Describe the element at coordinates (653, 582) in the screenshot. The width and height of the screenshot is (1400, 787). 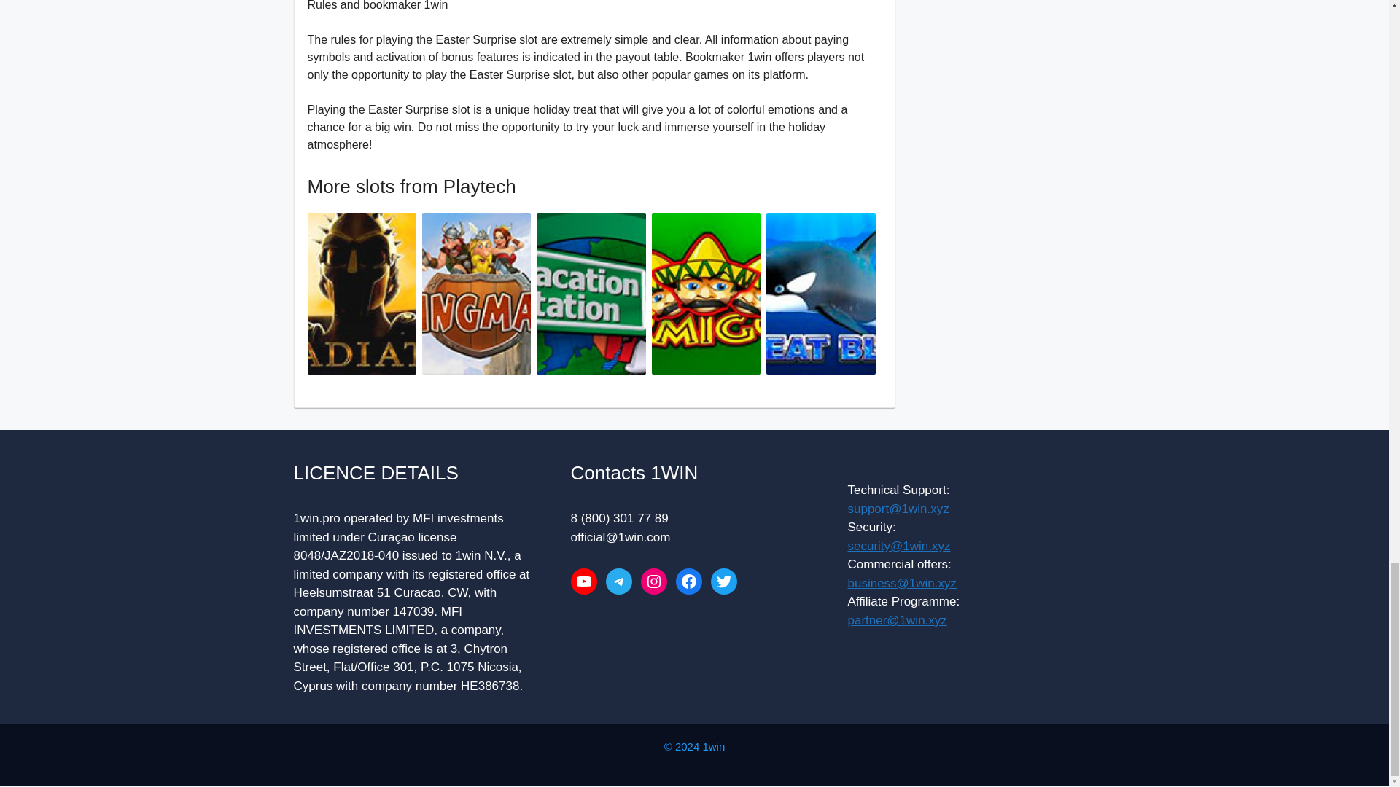
I see `Instagram` at that location.